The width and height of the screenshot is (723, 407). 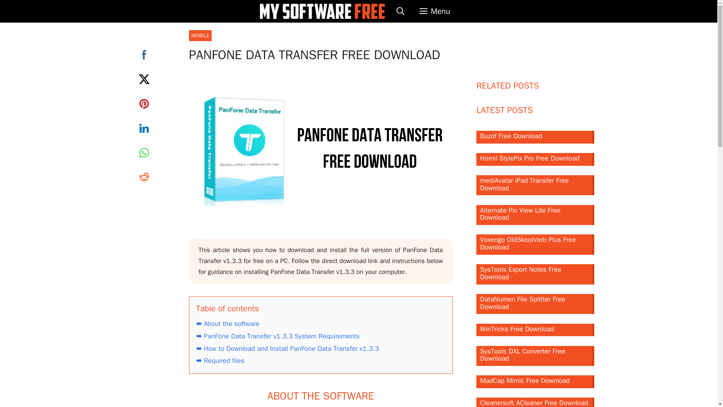 What do you see at coordinates (535, 159) in the screenshot?
I see `Hornil StylePix Pro Free Download` at bounding box center [535, 159].